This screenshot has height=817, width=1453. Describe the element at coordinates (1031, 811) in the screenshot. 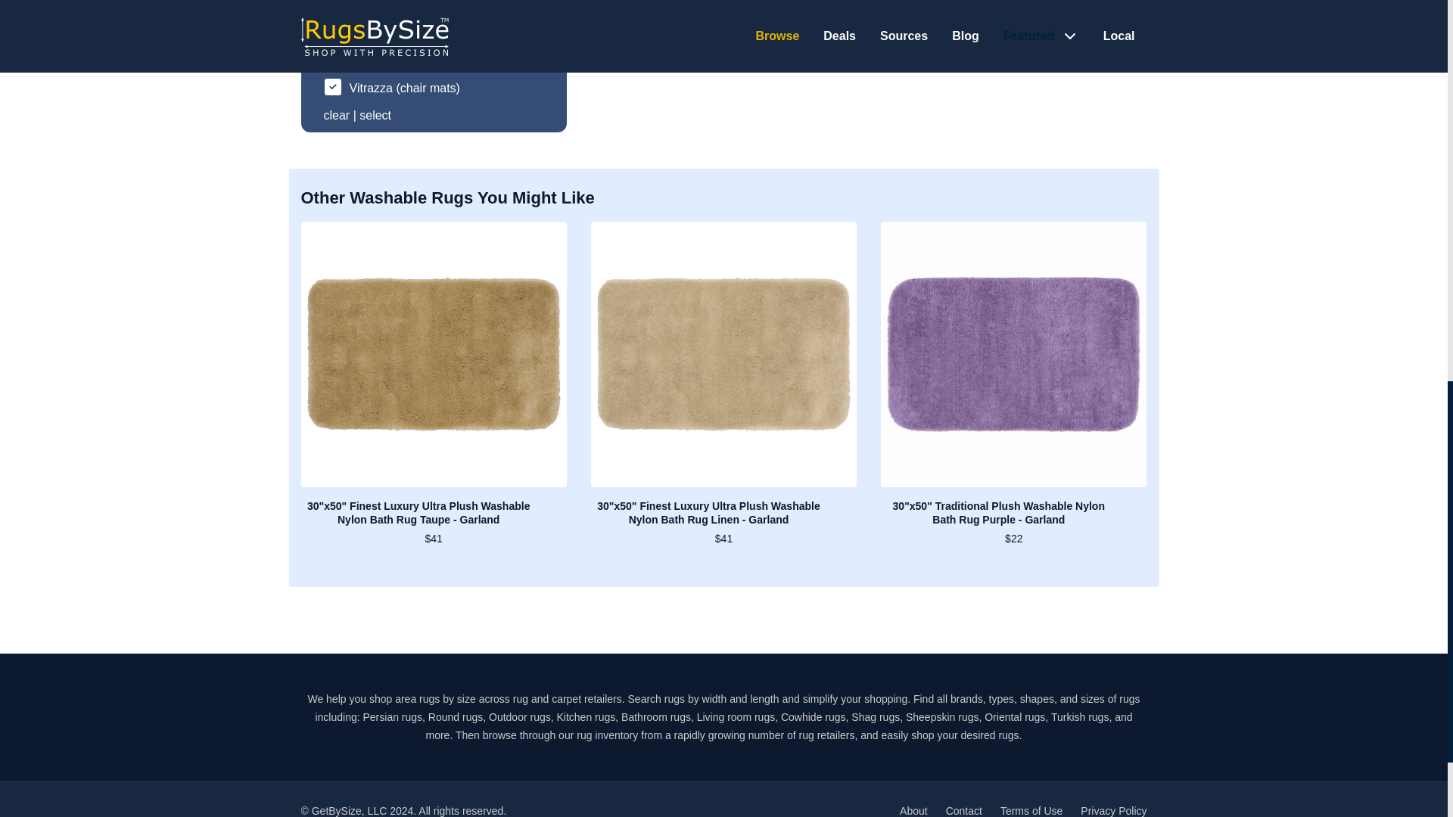

I see `Terms of Use` at that location.